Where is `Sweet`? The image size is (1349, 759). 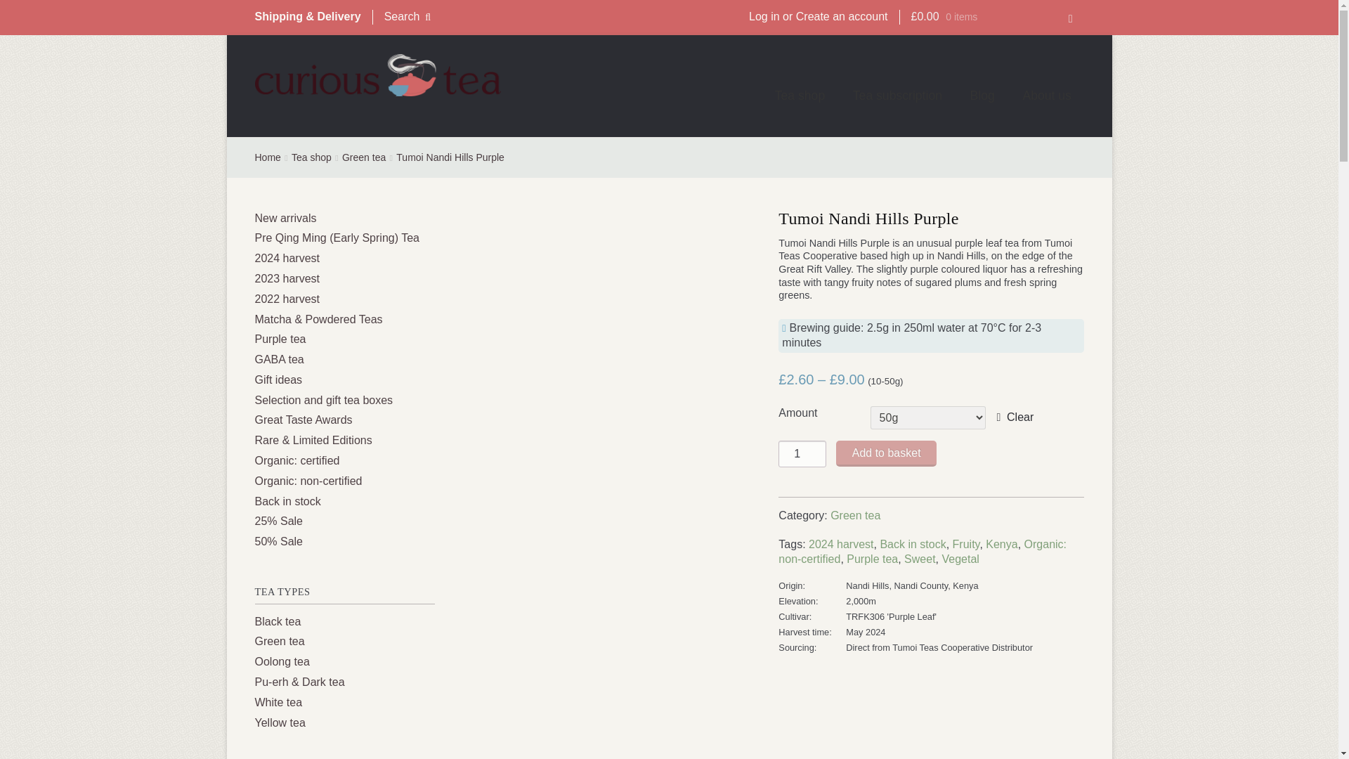 Sweet is located at coordinates (919, 559).